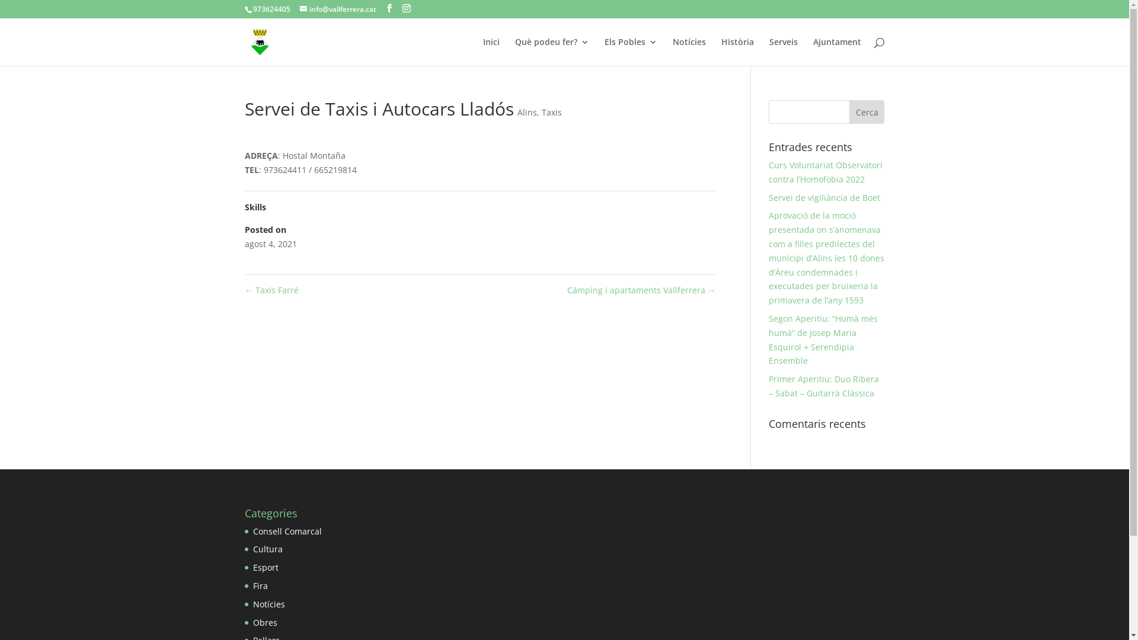  What do you see at coordinates (267, 549) in the screenshot?
I see `Cultura` at bounding box center [267, 549].